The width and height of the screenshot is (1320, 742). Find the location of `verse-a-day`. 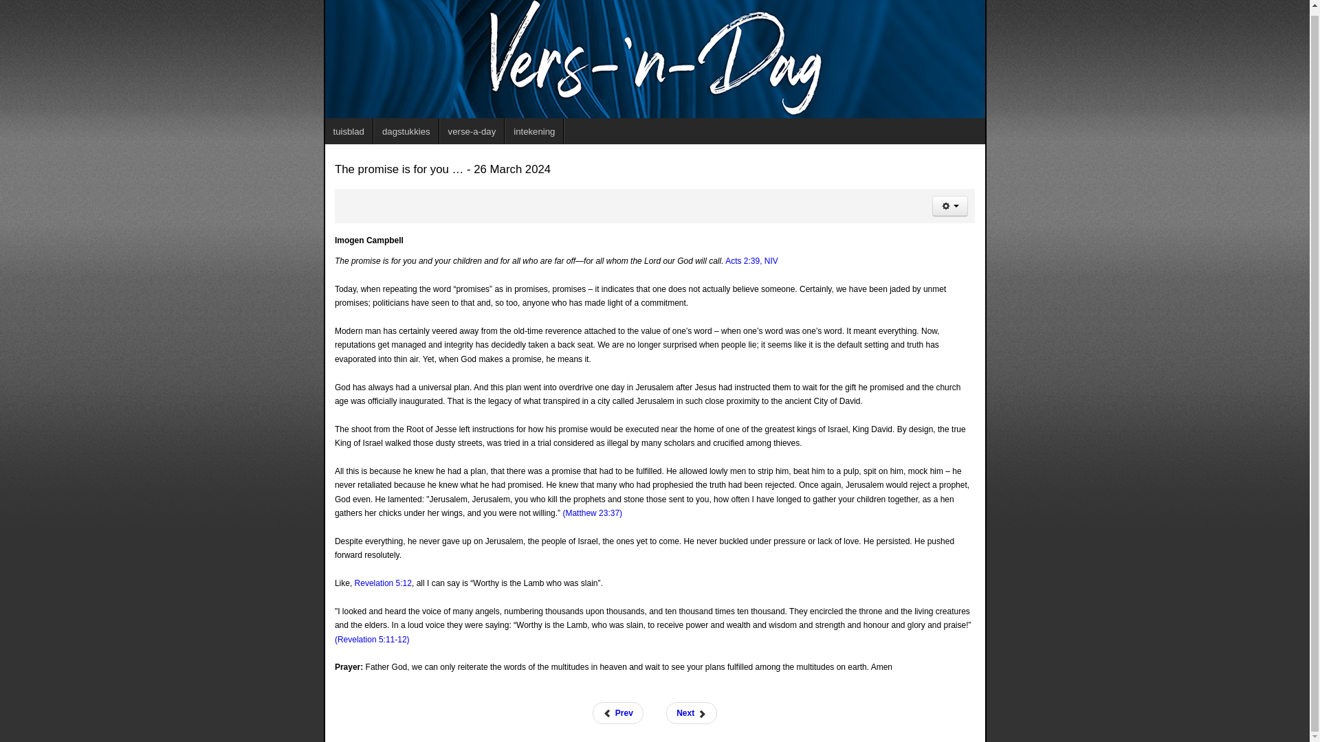

verse-a-day is located at coordinates (472, 131).